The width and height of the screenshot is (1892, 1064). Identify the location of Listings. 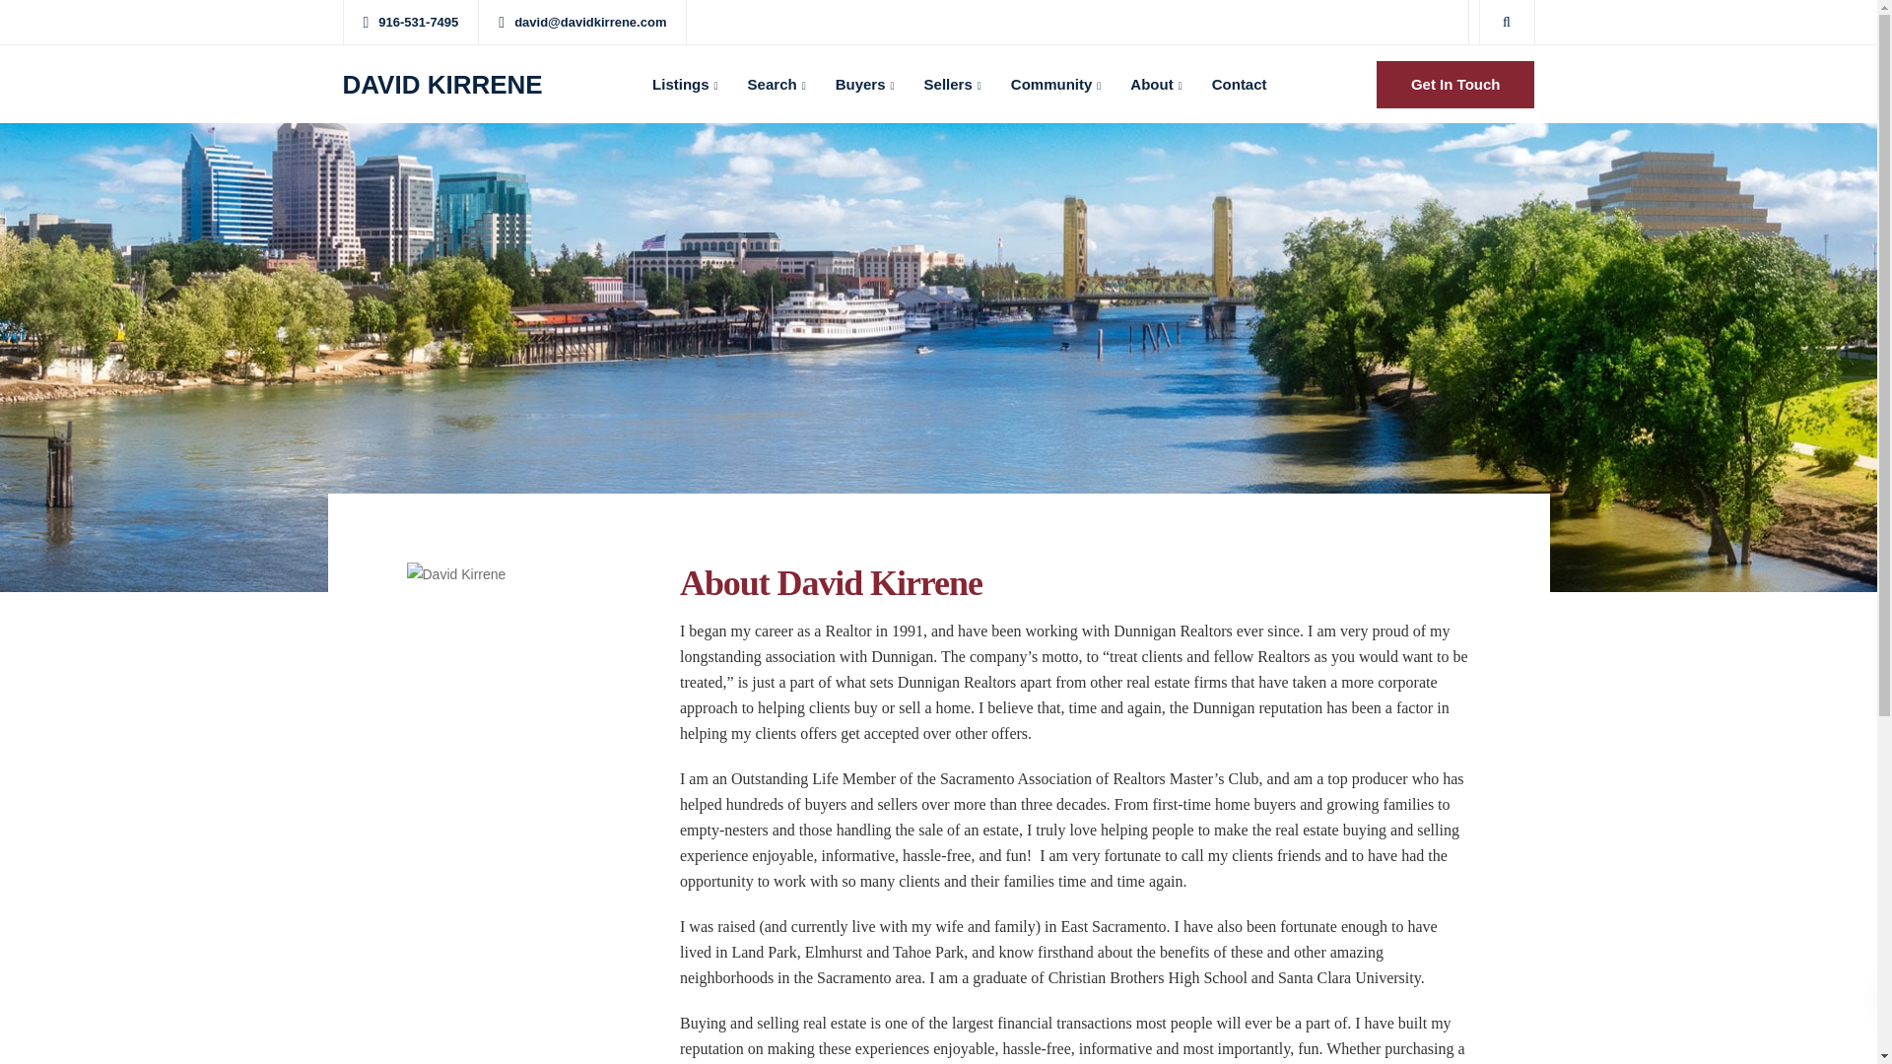
(686, 85).